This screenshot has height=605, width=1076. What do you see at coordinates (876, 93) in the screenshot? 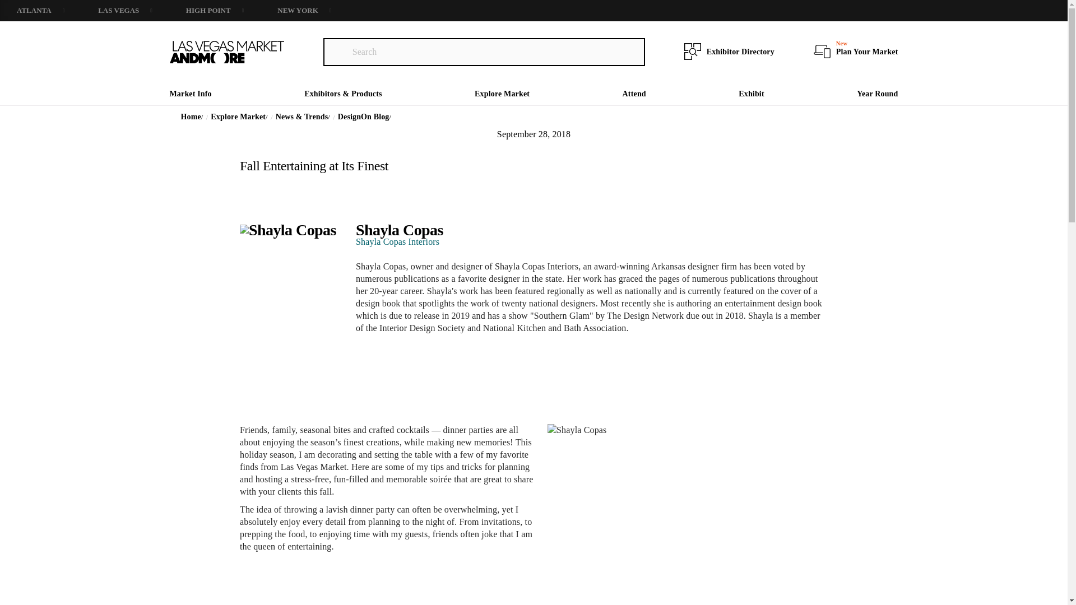
I see `Year Round` at bounding box center [876, 93].